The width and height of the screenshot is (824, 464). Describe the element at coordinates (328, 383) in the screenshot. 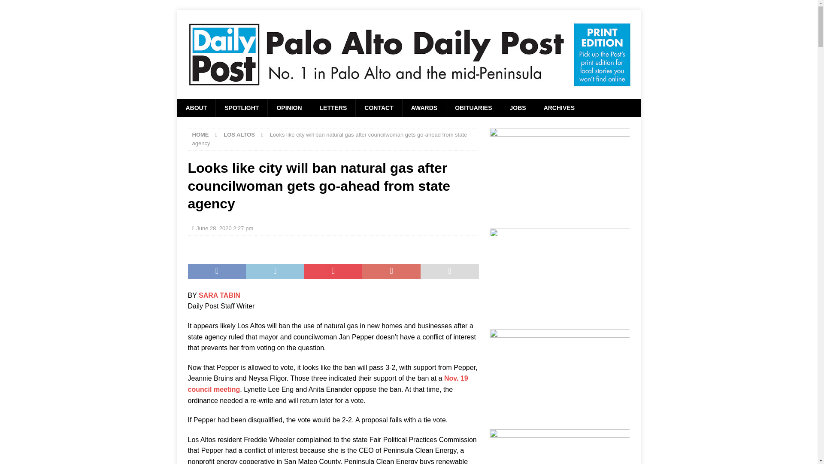

I see `Nov. 19 council meeting` at that location.